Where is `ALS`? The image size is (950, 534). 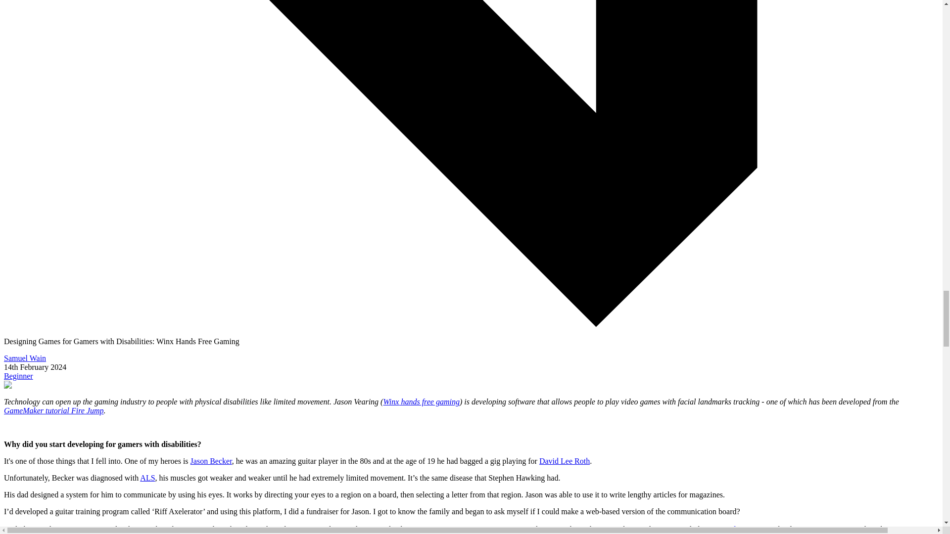 ALS is located at coordinates (147, 478).